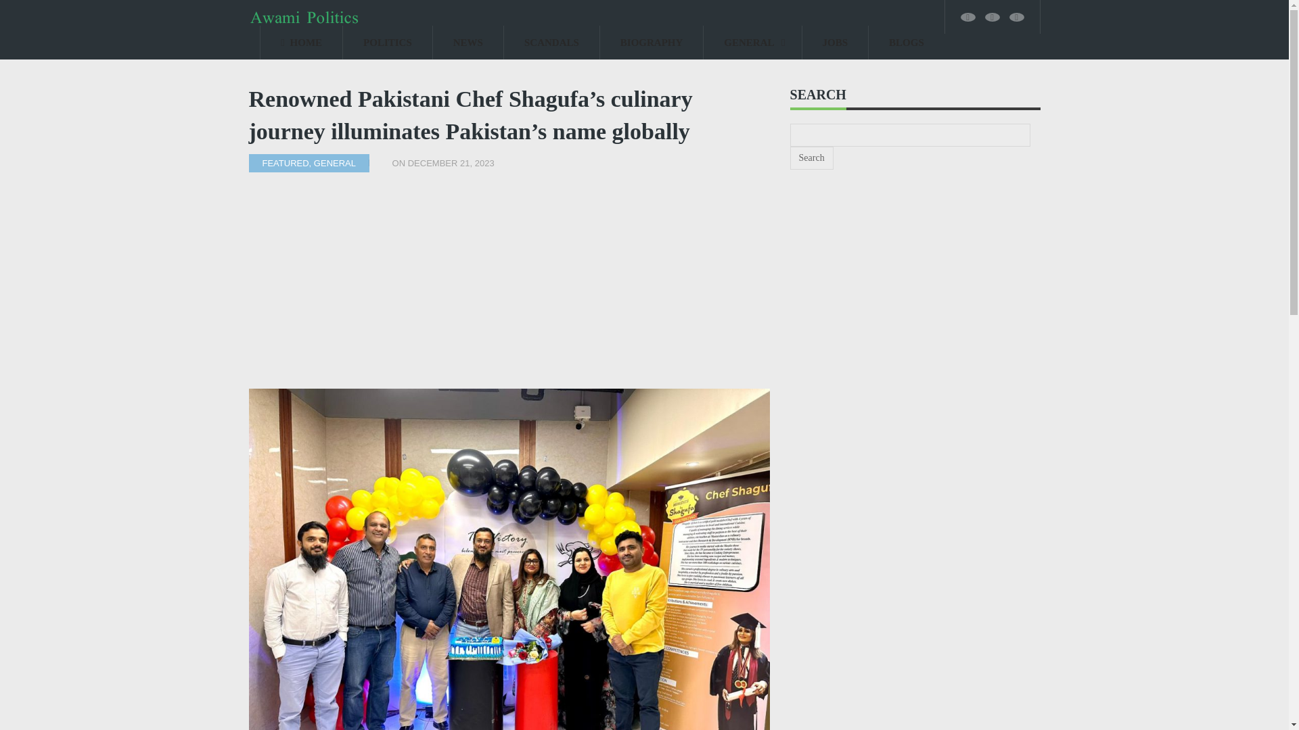 Image resolution: width=1299 pixels, height=730 pixels. I want to click on BLOGS, so click(907, 42).